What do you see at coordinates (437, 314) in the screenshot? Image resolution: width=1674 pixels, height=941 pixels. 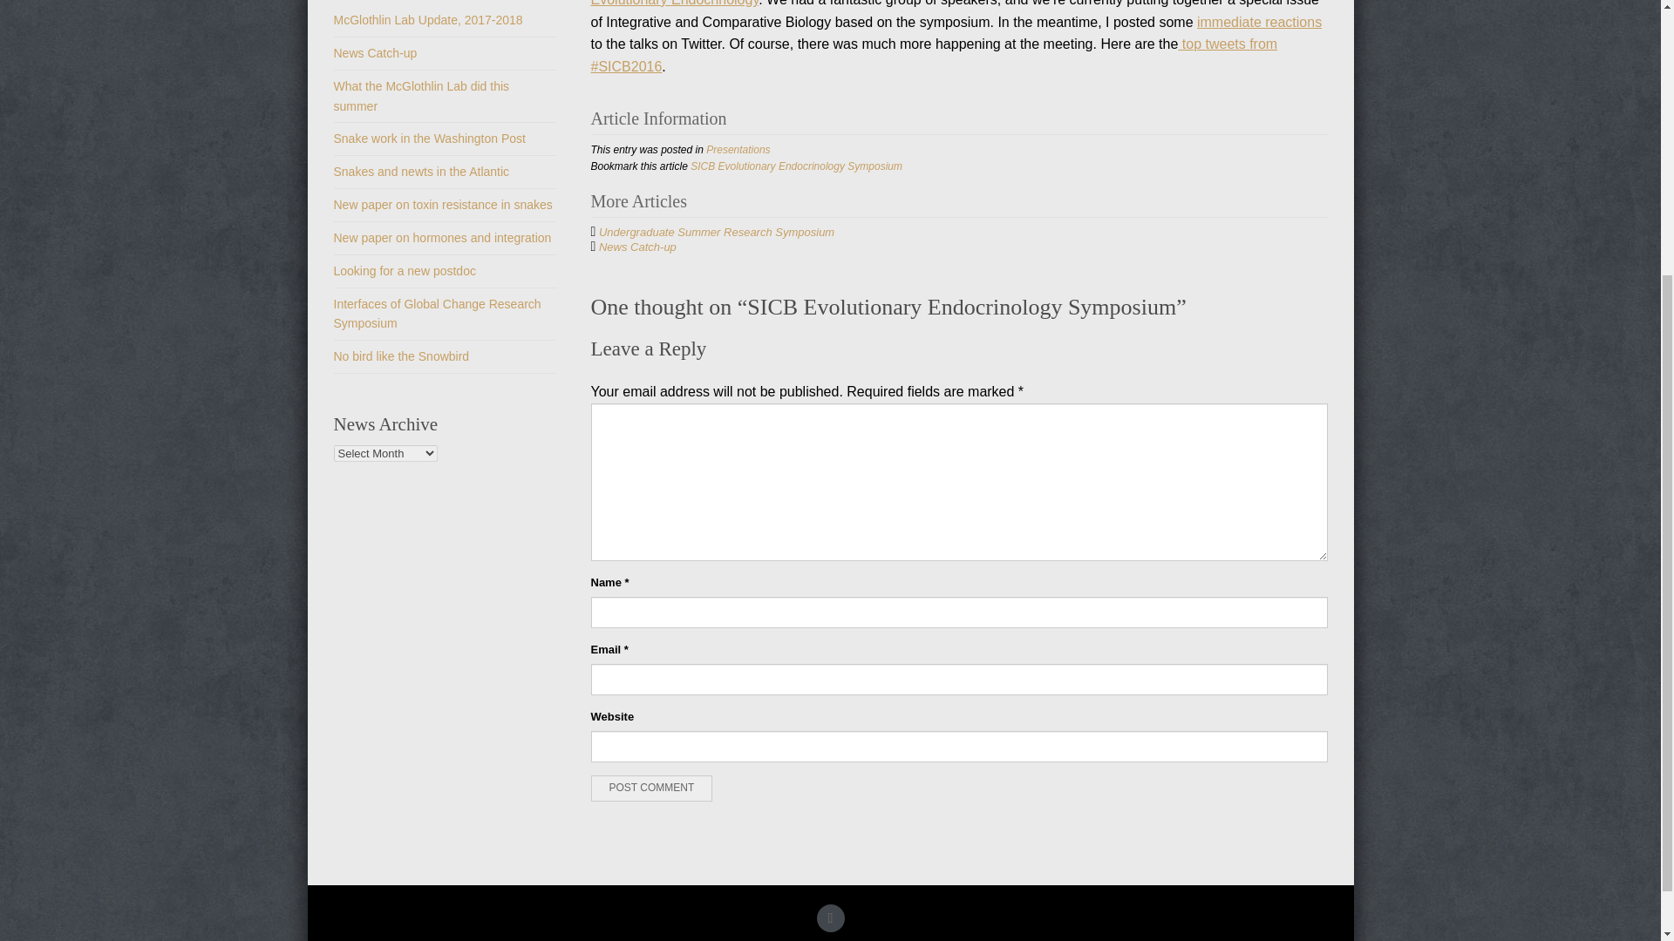 I see `Interfaces of Global Change Research Symposium` at bounding box center [437, 314].